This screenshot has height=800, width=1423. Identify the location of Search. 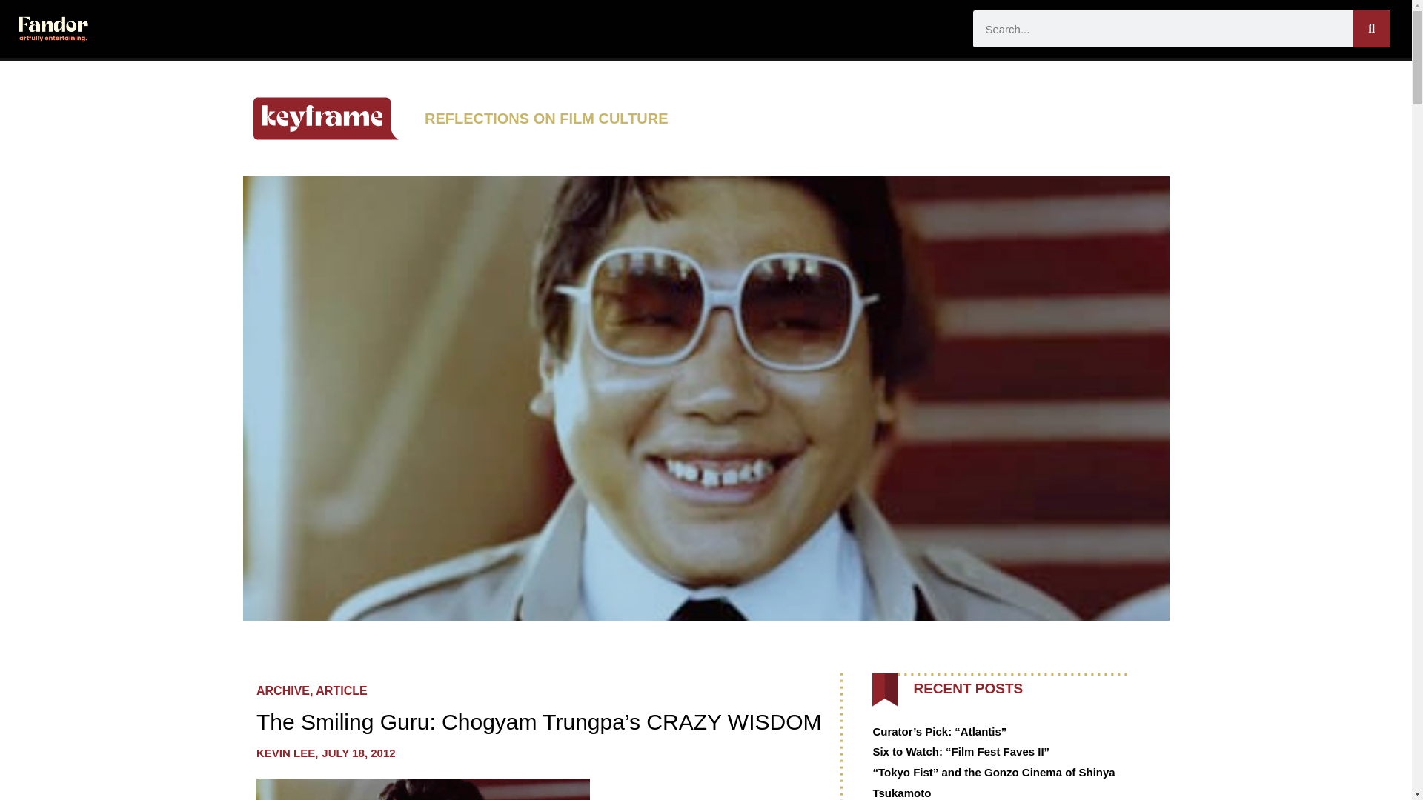
(1371, 28).